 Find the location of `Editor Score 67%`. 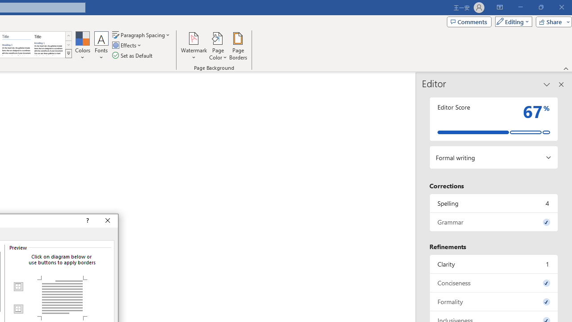

Editor Score 67% is located at coordinates (494, 119).